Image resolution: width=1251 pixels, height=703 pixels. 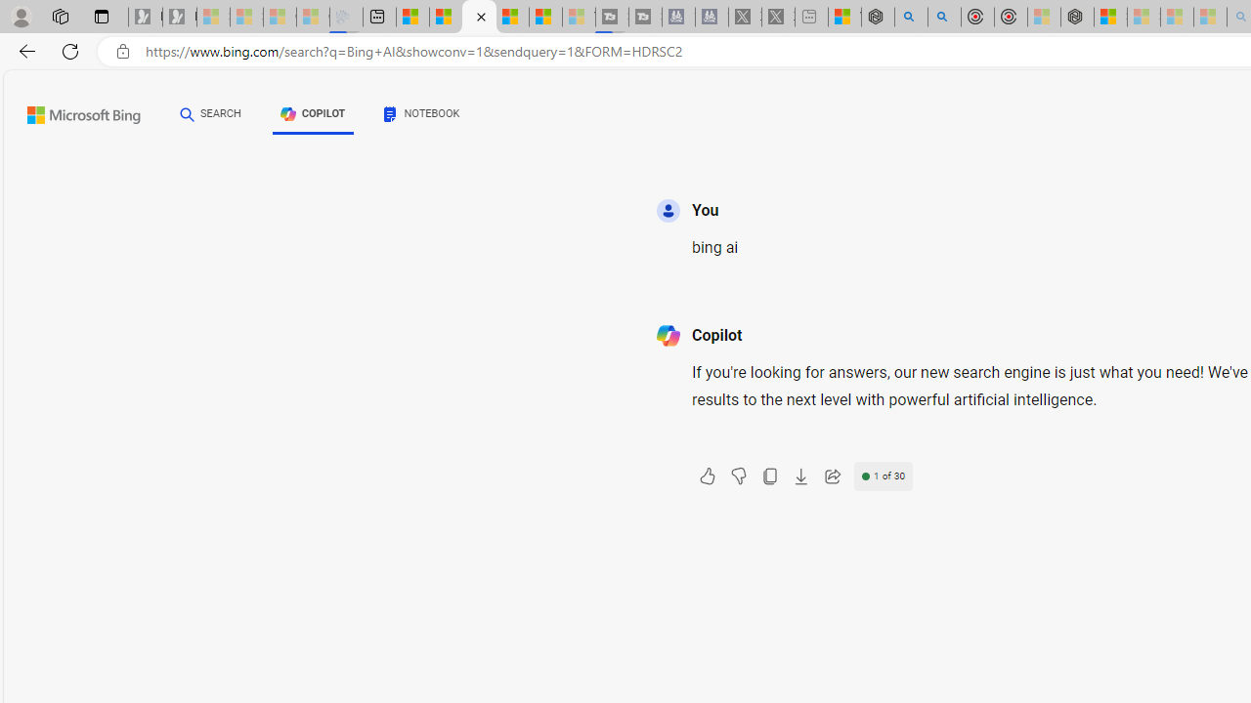 I want to click on Export, so click(x=800, y=476).